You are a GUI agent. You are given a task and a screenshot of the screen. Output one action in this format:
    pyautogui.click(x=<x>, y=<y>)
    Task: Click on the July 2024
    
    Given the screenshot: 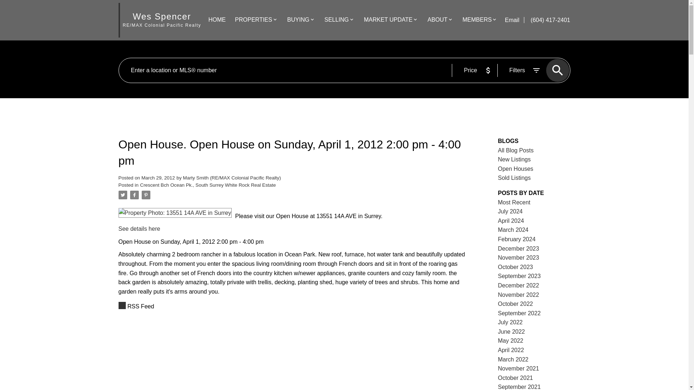 What is the action you would take?
    pyautogui.click(x=510, y=211)
    